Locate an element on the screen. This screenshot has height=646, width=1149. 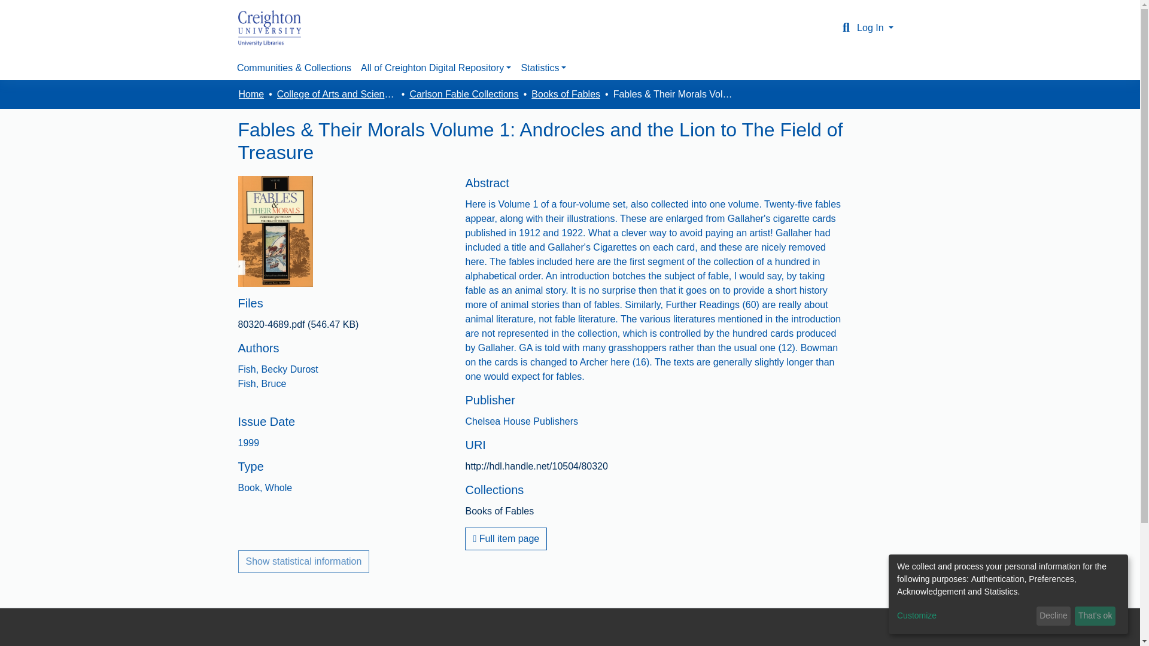
Home is located at coordinates (251, 94).